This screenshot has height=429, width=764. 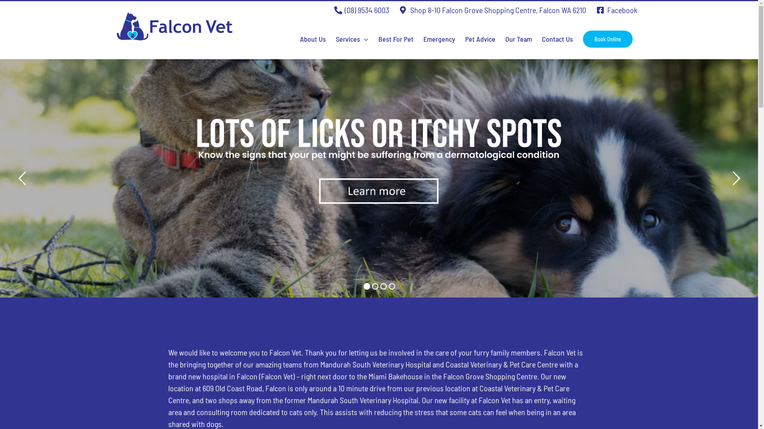 I want to click on Best For Pet, so click(x=396, y=39).